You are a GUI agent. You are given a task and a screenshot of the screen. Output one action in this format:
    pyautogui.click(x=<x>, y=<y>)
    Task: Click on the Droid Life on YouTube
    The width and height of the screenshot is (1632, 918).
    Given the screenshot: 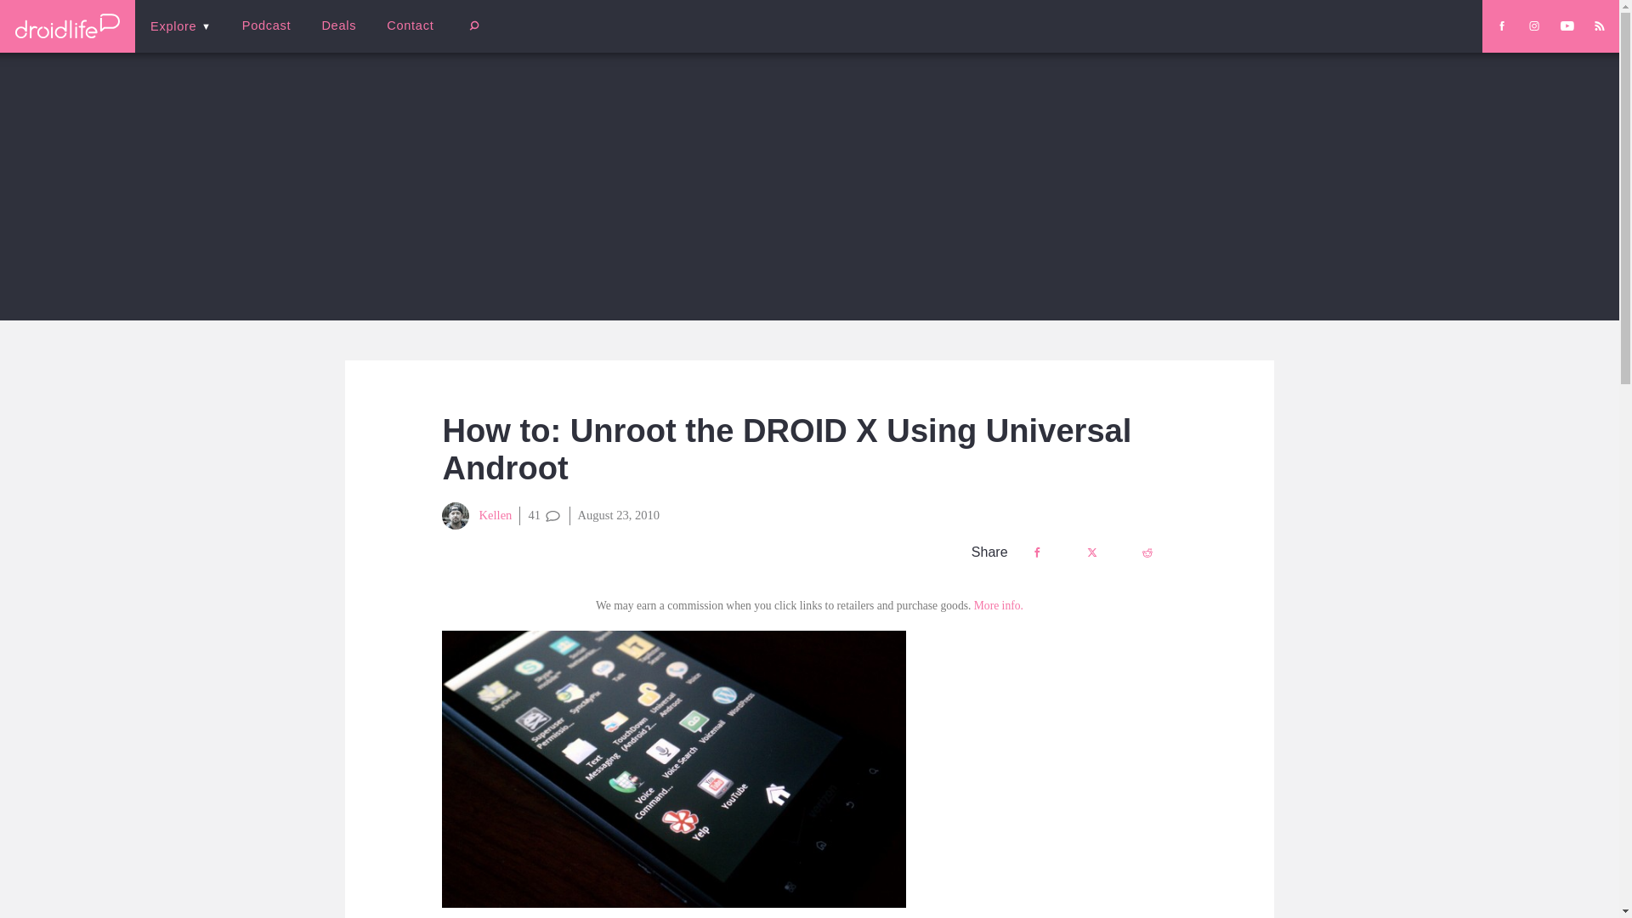 What is the action you would take?
    pyautogui.click(x=1567, y=25)
    